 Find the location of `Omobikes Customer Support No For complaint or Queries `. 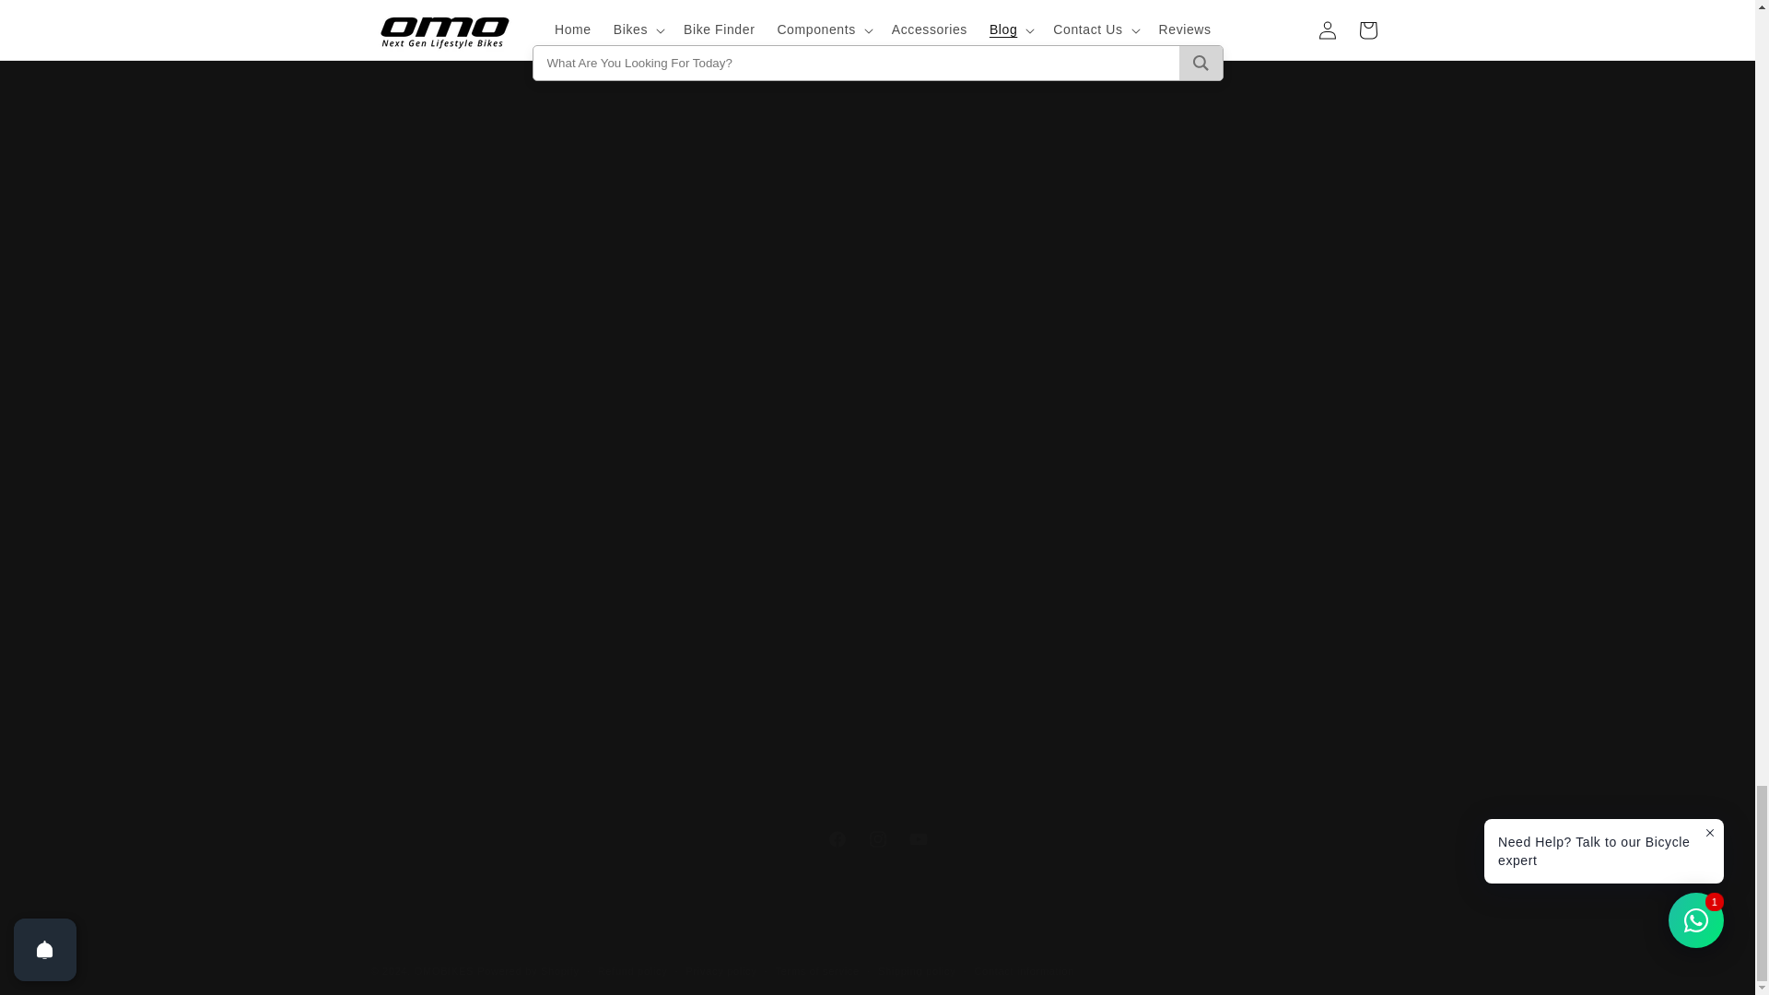

Omobikes Customer Support No For complaint or Queries  is located at coordinates (876, 838).